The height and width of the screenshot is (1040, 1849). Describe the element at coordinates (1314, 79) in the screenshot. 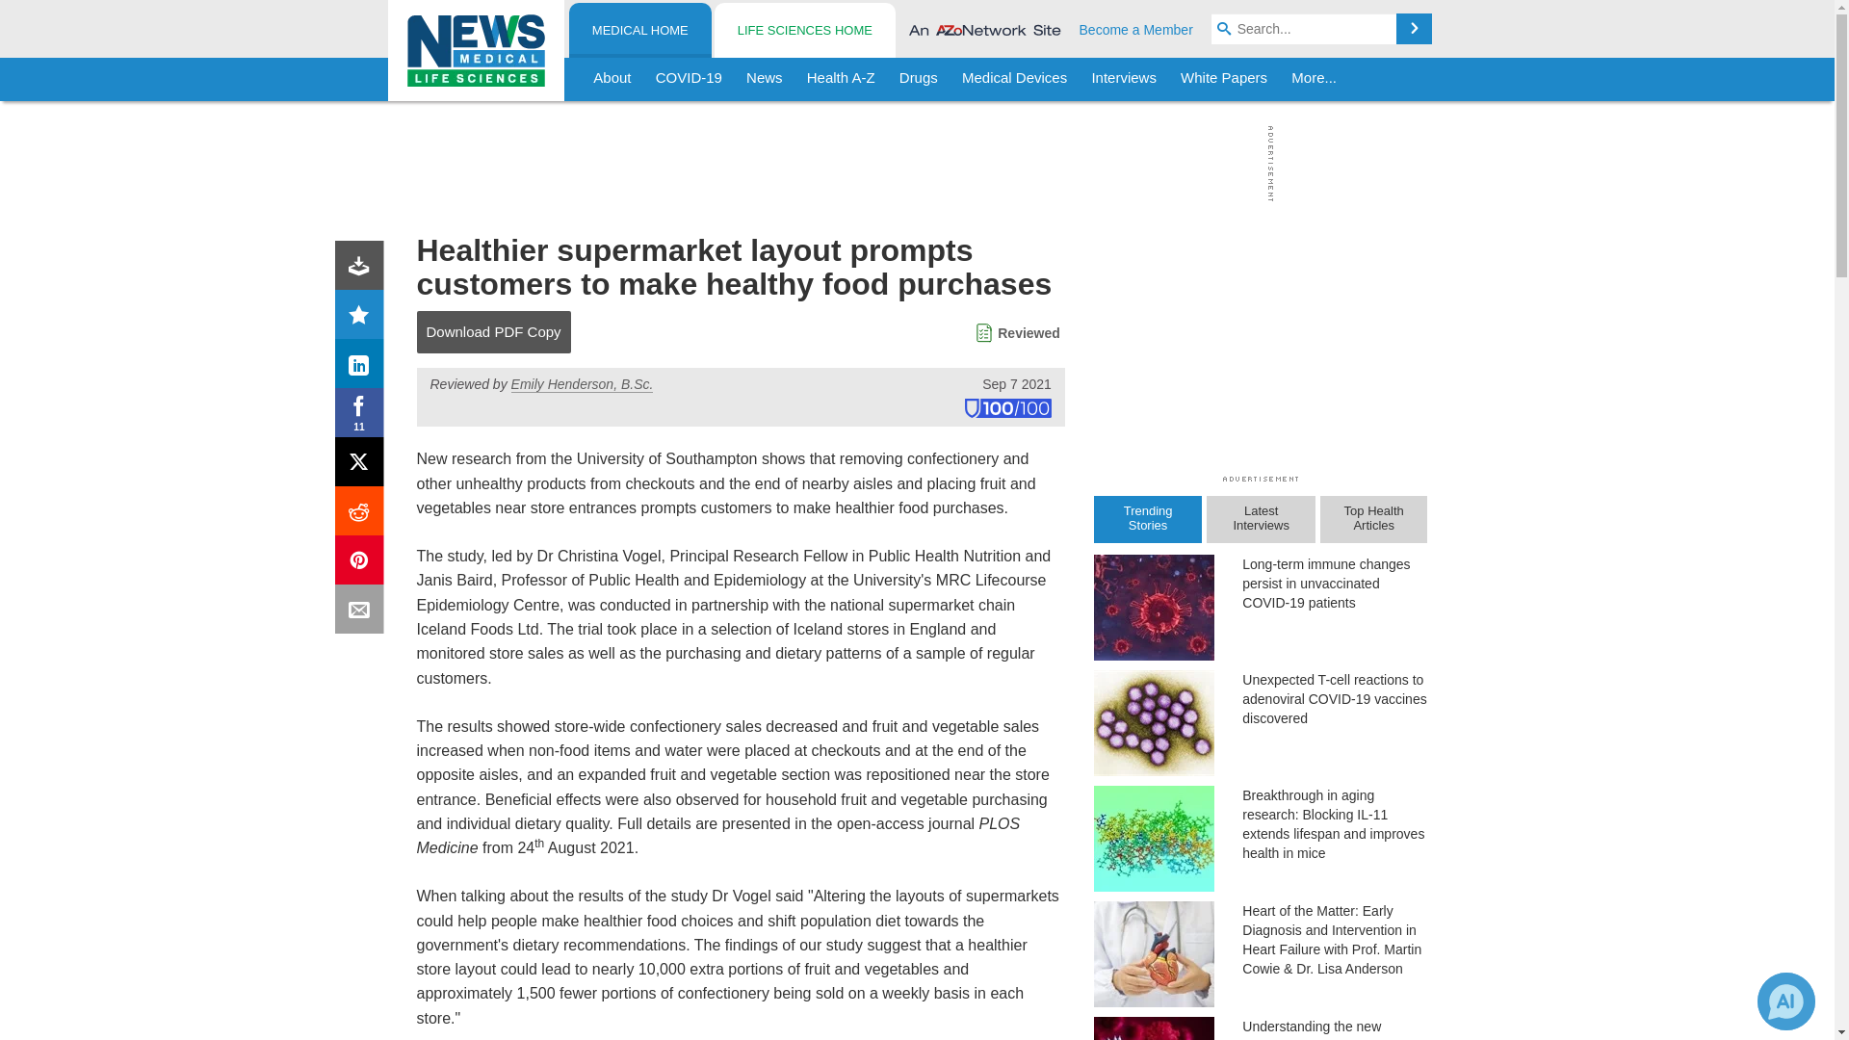

I see `More...` at that location.